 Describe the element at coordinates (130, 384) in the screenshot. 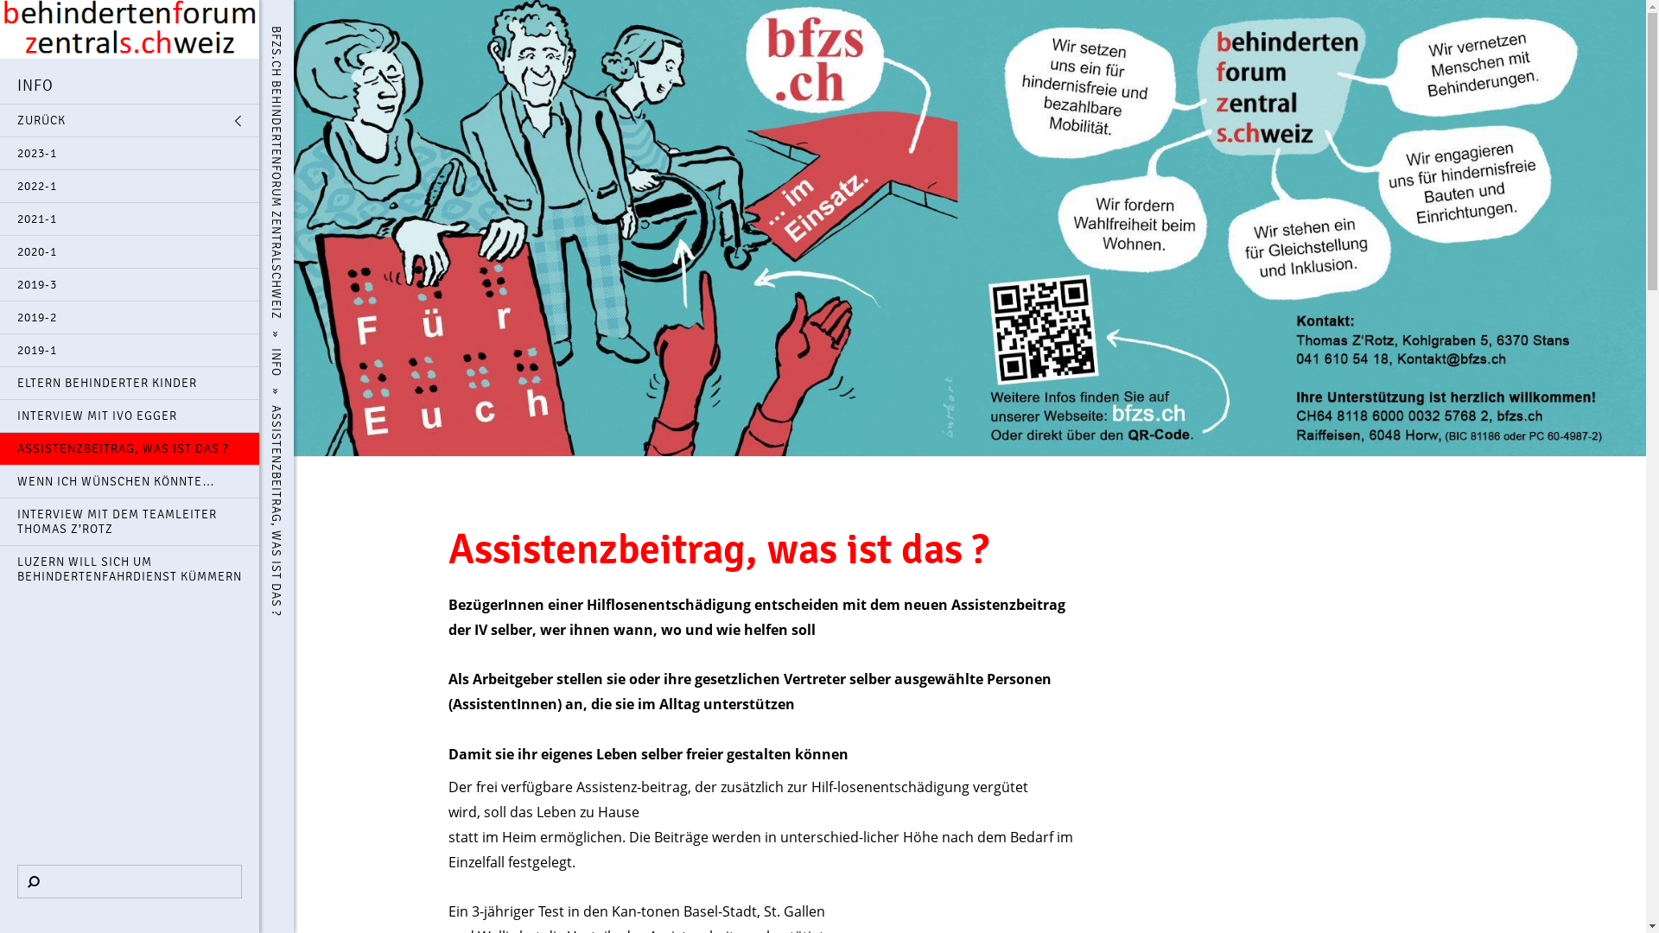

I see `ELTERN BEHINDERTER KINDER` at that location.